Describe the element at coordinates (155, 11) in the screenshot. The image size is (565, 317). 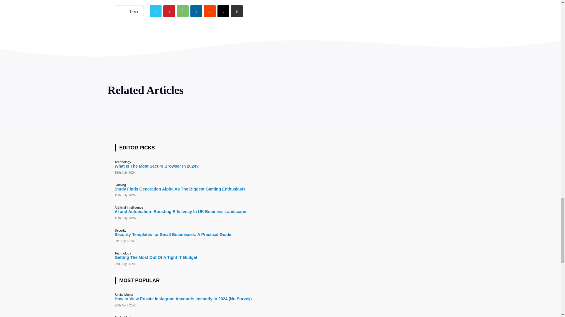
I see `Twitter` at that location.